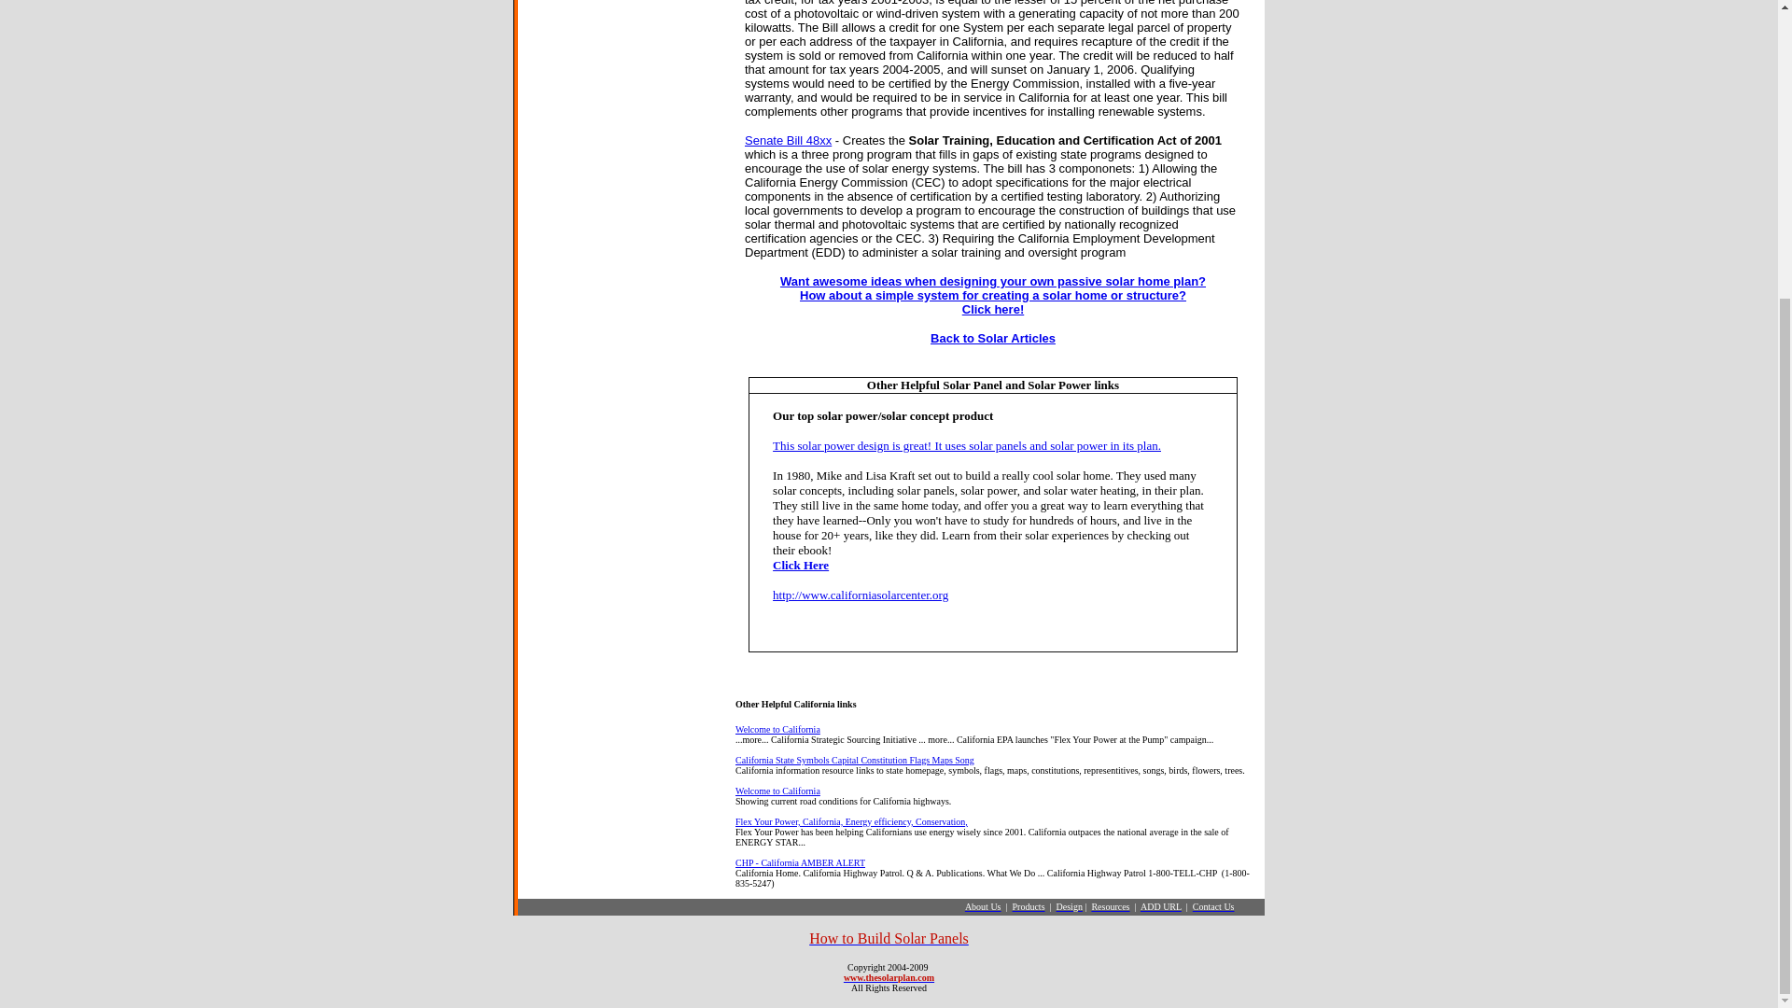 Image resolution: width=1792 pixels, height=1008 pixels. What do you see at coordinates (800, 862) in the screenshot?
I see `CHP - California AMBER ALERT` at bounding box center [800, 862].